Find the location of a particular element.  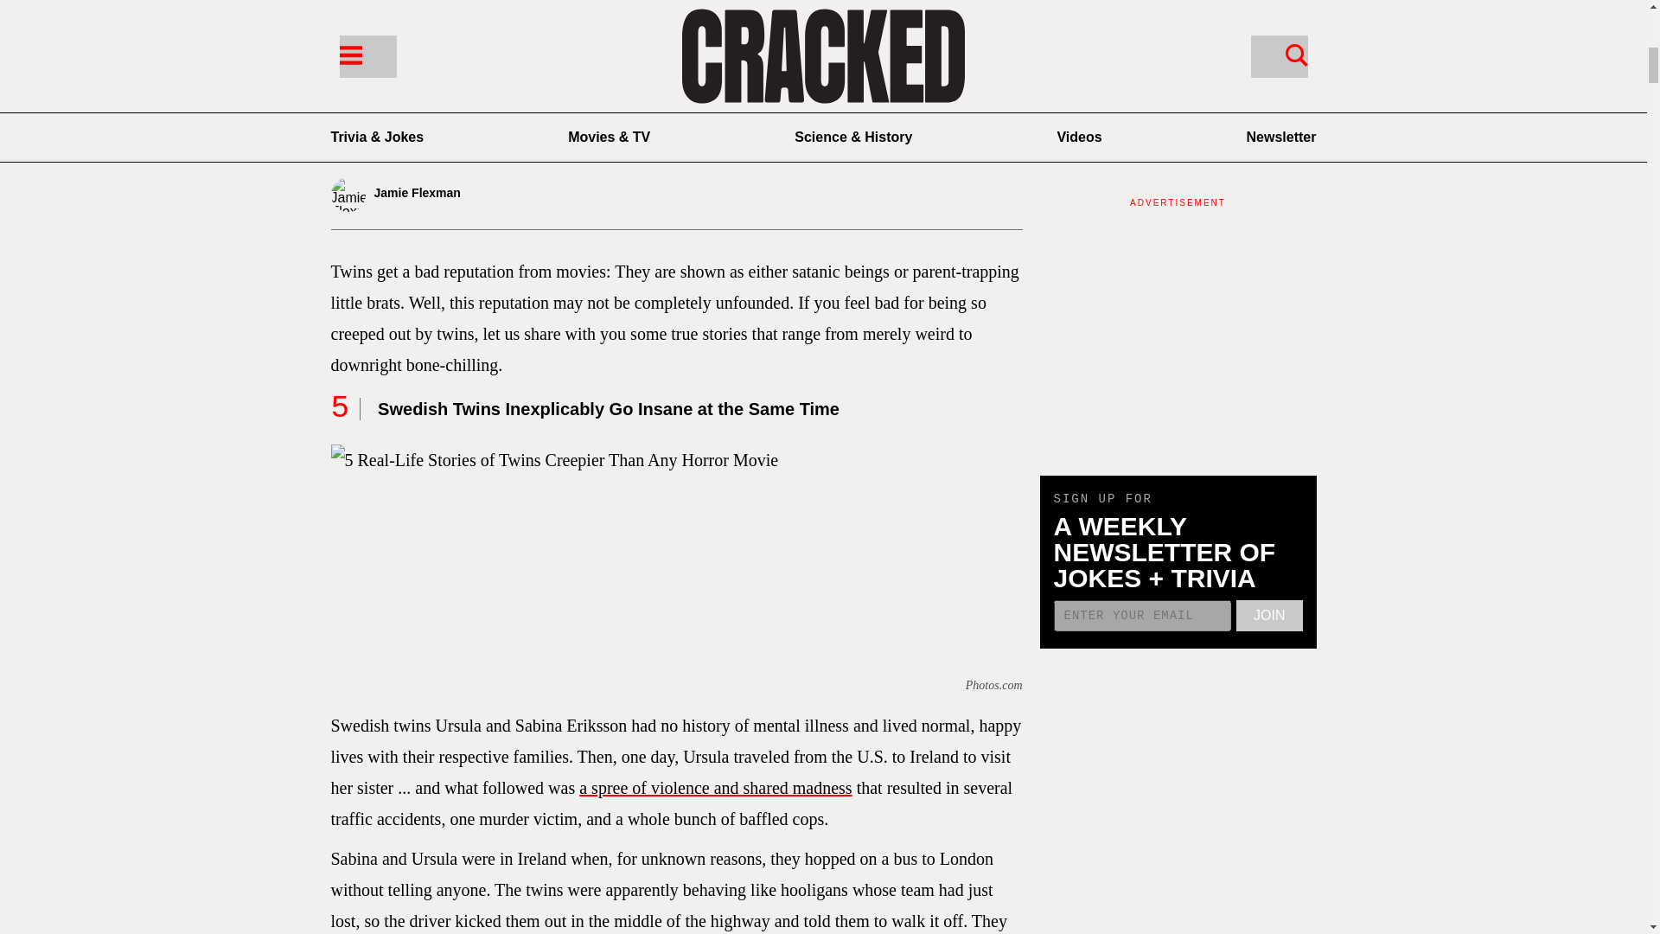

a spree of violence and shared madness is located at coordinates (715, 787).